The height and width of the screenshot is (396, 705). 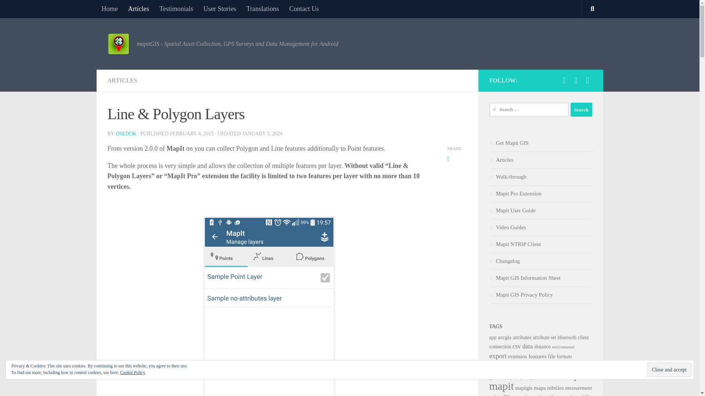 I want to click on ARTICLES, so click(x=122, y=80).